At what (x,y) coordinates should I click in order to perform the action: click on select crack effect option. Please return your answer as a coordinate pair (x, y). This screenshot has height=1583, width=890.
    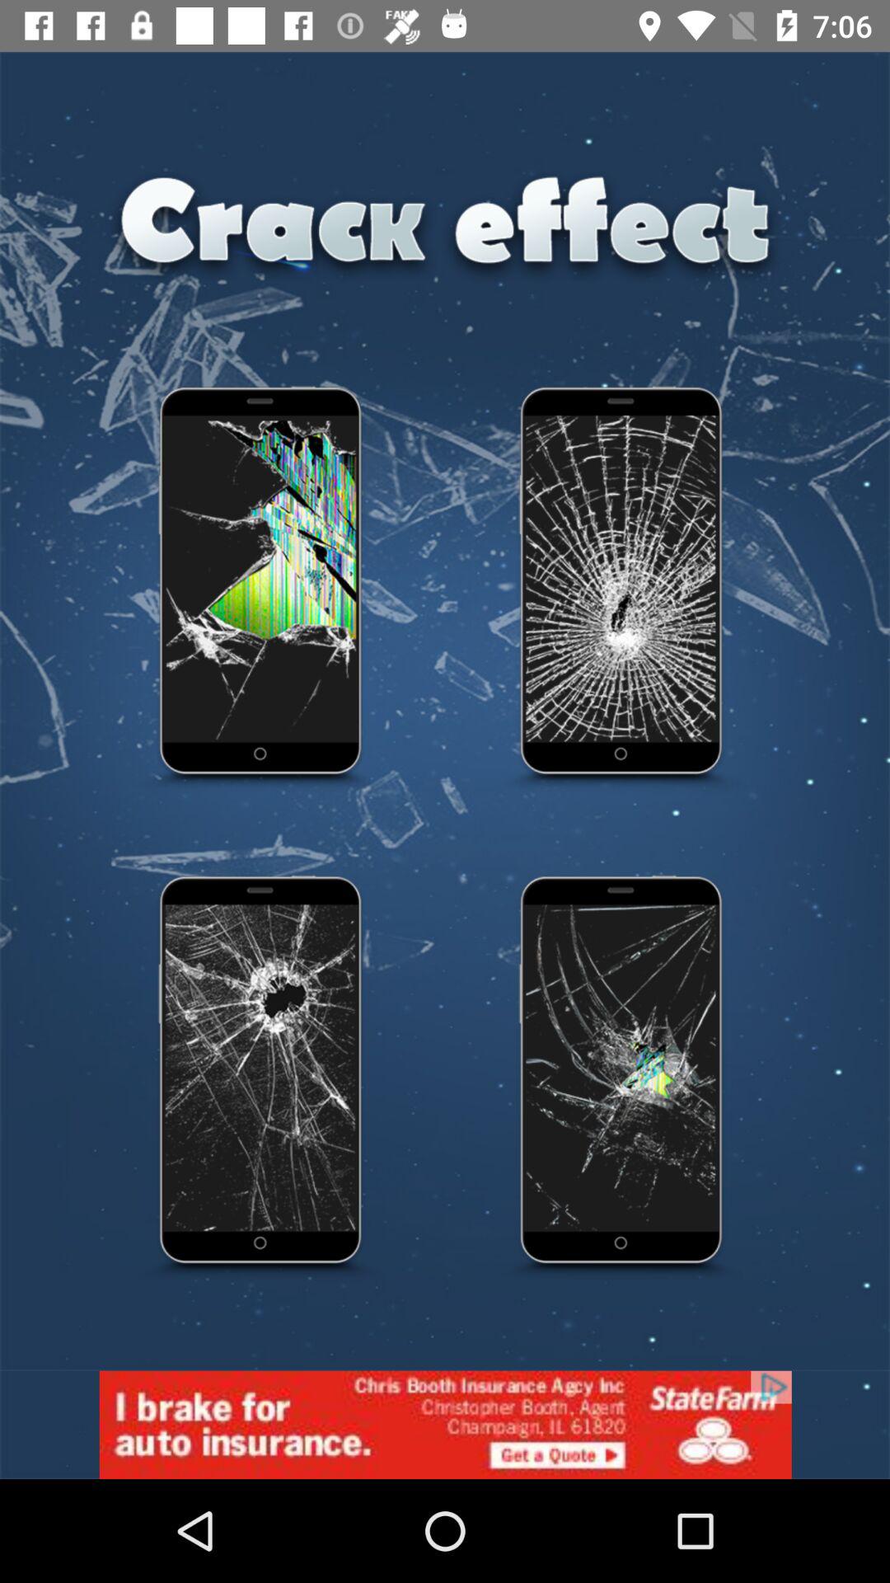
    Looking at the image, I should click on (622, 590).